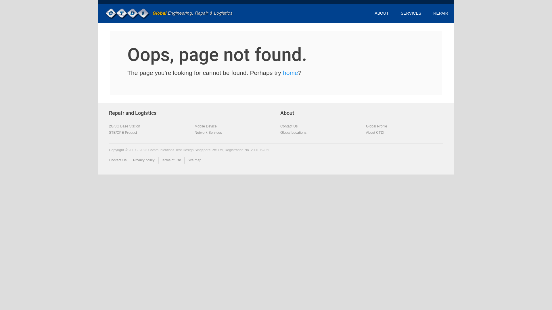  I want to click on Global Locations, so click(293, 133).